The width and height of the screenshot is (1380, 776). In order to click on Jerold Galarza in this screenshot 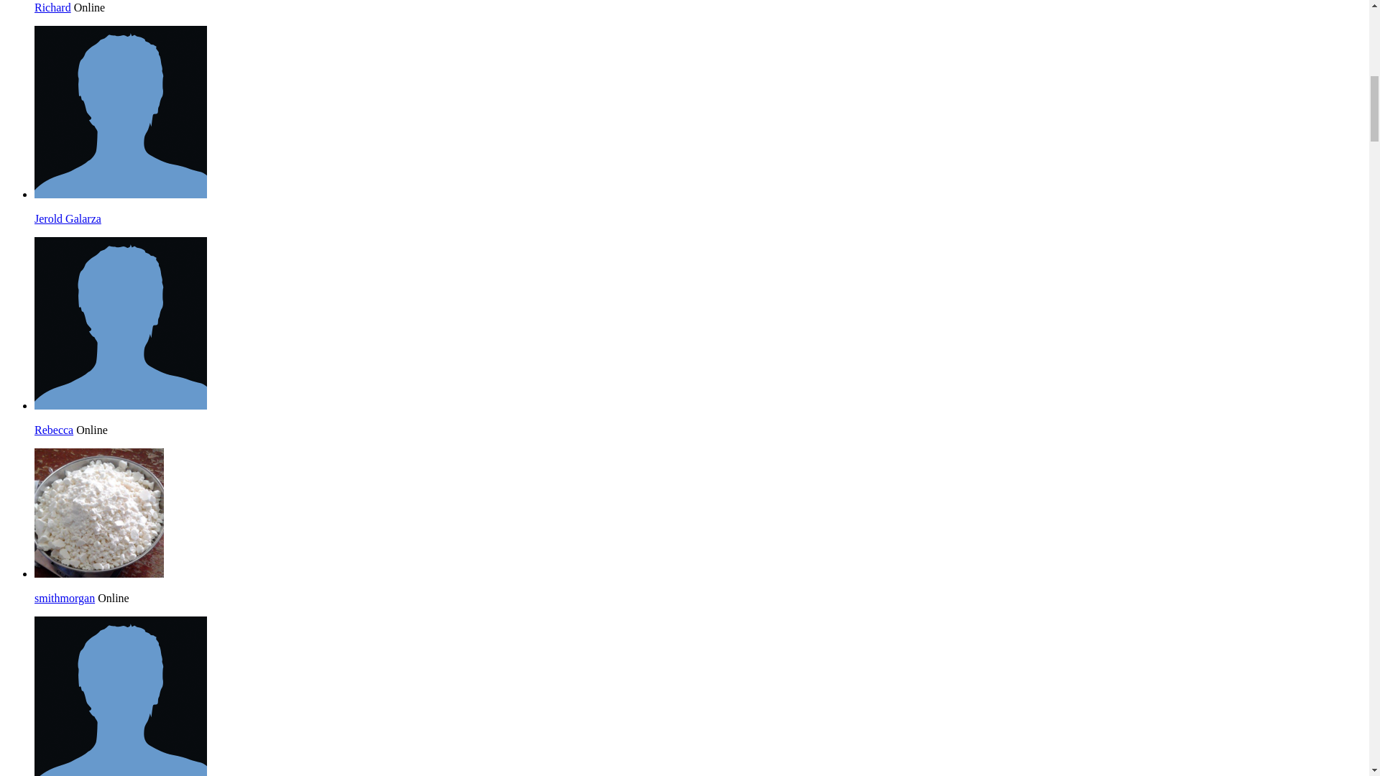, I will do `click(68, 218)`.